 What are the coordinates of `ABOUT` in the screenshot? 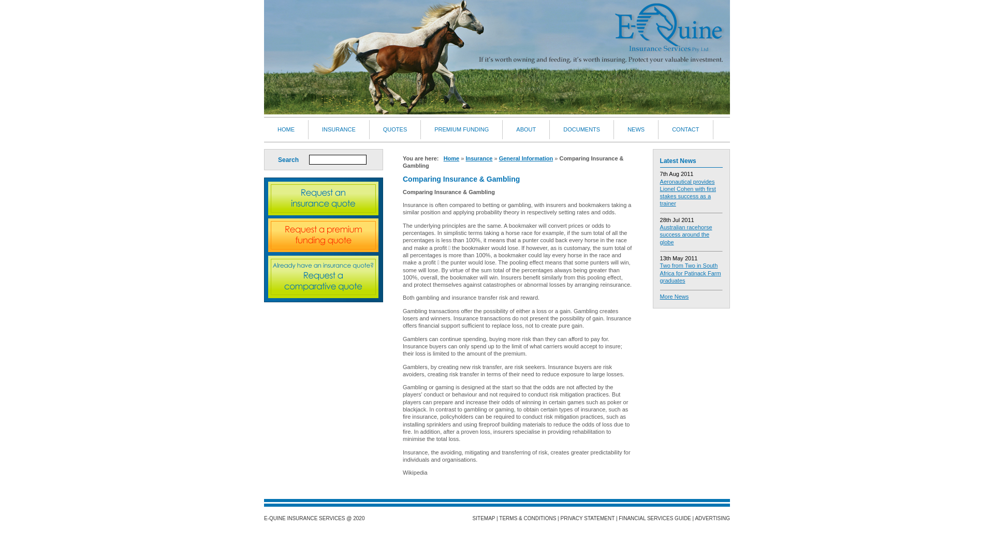 It's located at (526, 129).